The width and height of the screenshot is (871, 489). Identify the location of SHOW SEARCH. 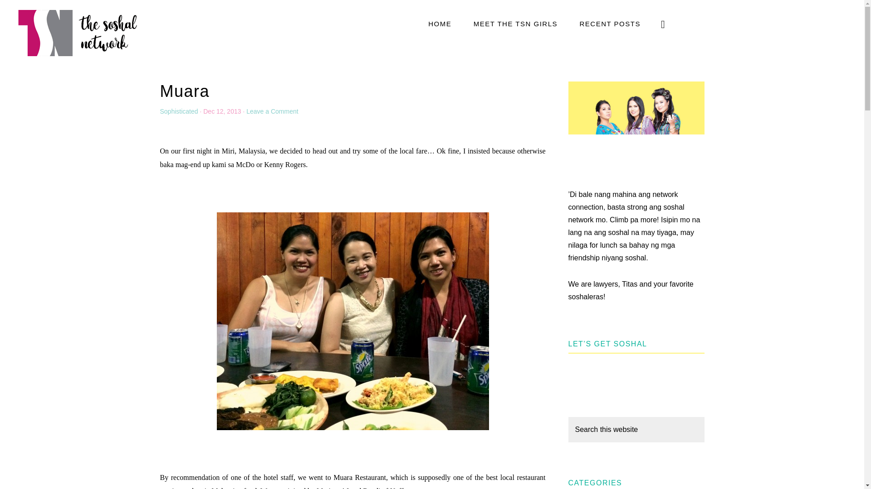
(664, 24).